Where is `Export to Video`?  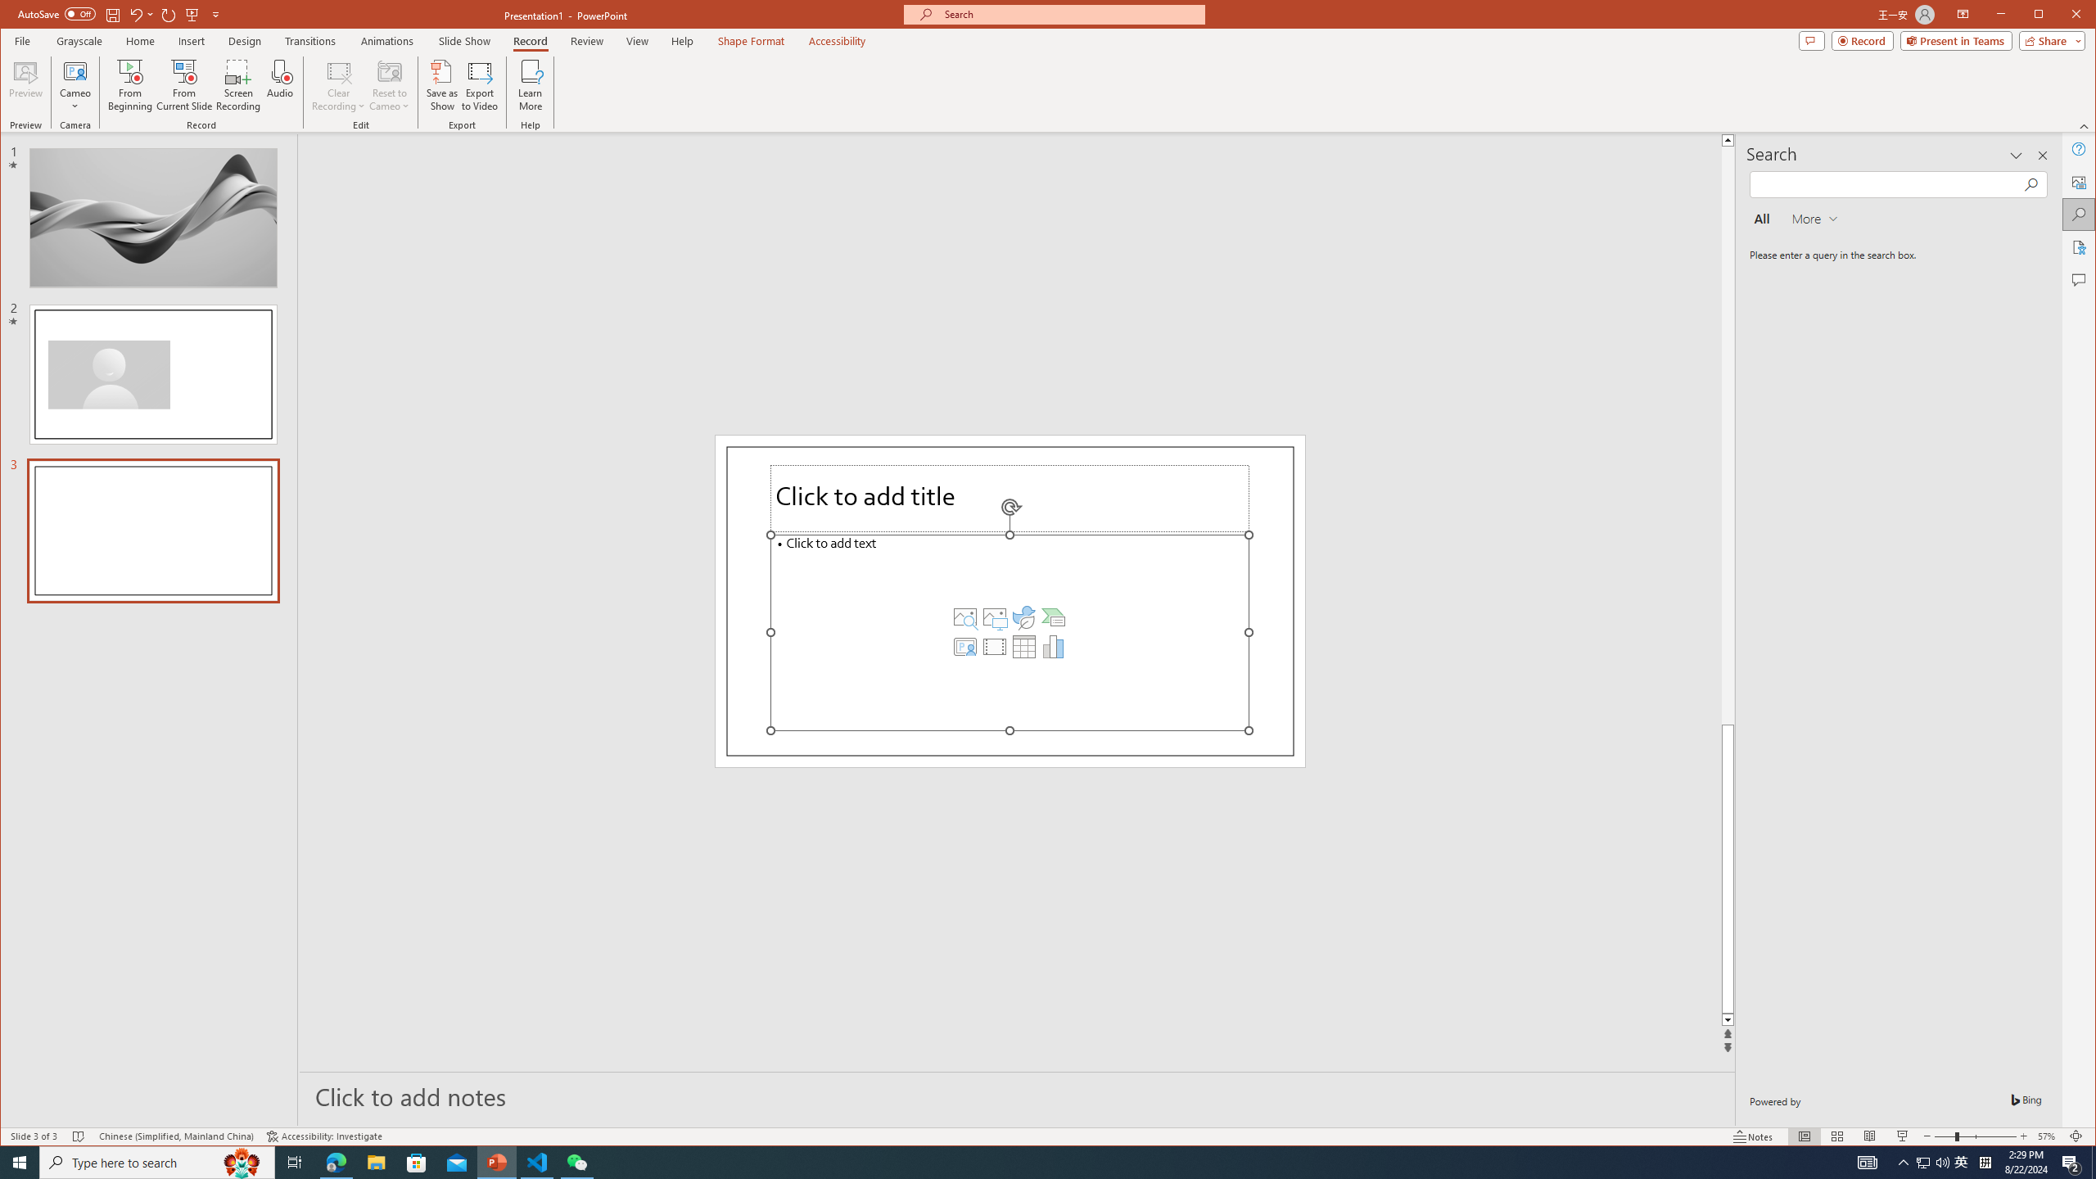
Export to Video is located at coordinates (481, 85).